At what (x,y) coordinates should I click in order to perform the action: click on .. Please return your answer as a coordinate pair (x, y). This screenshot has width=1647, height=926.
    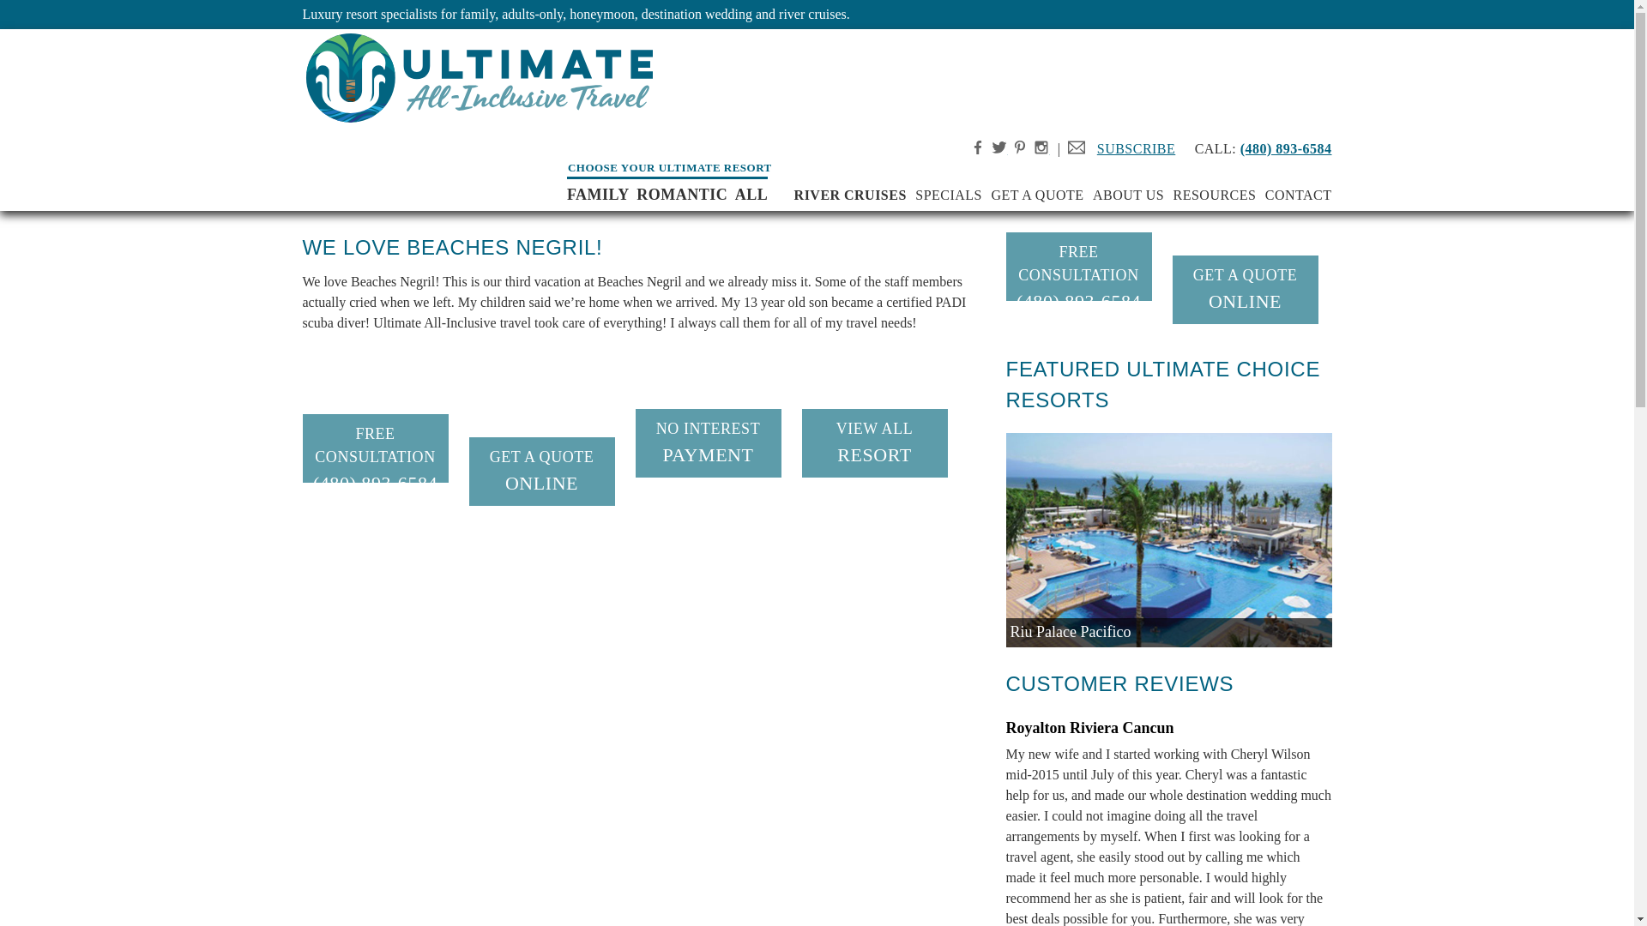
    Looking at the image, I should click on (1076, 147).